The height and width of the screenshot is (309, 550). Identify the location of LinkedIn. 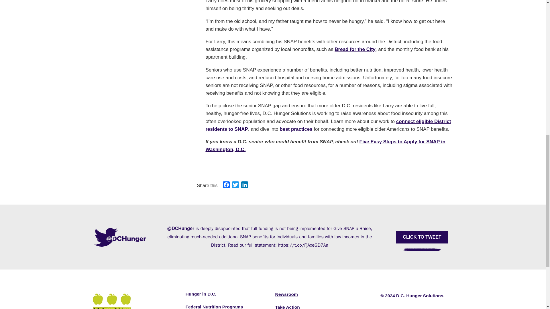
(244, 186).